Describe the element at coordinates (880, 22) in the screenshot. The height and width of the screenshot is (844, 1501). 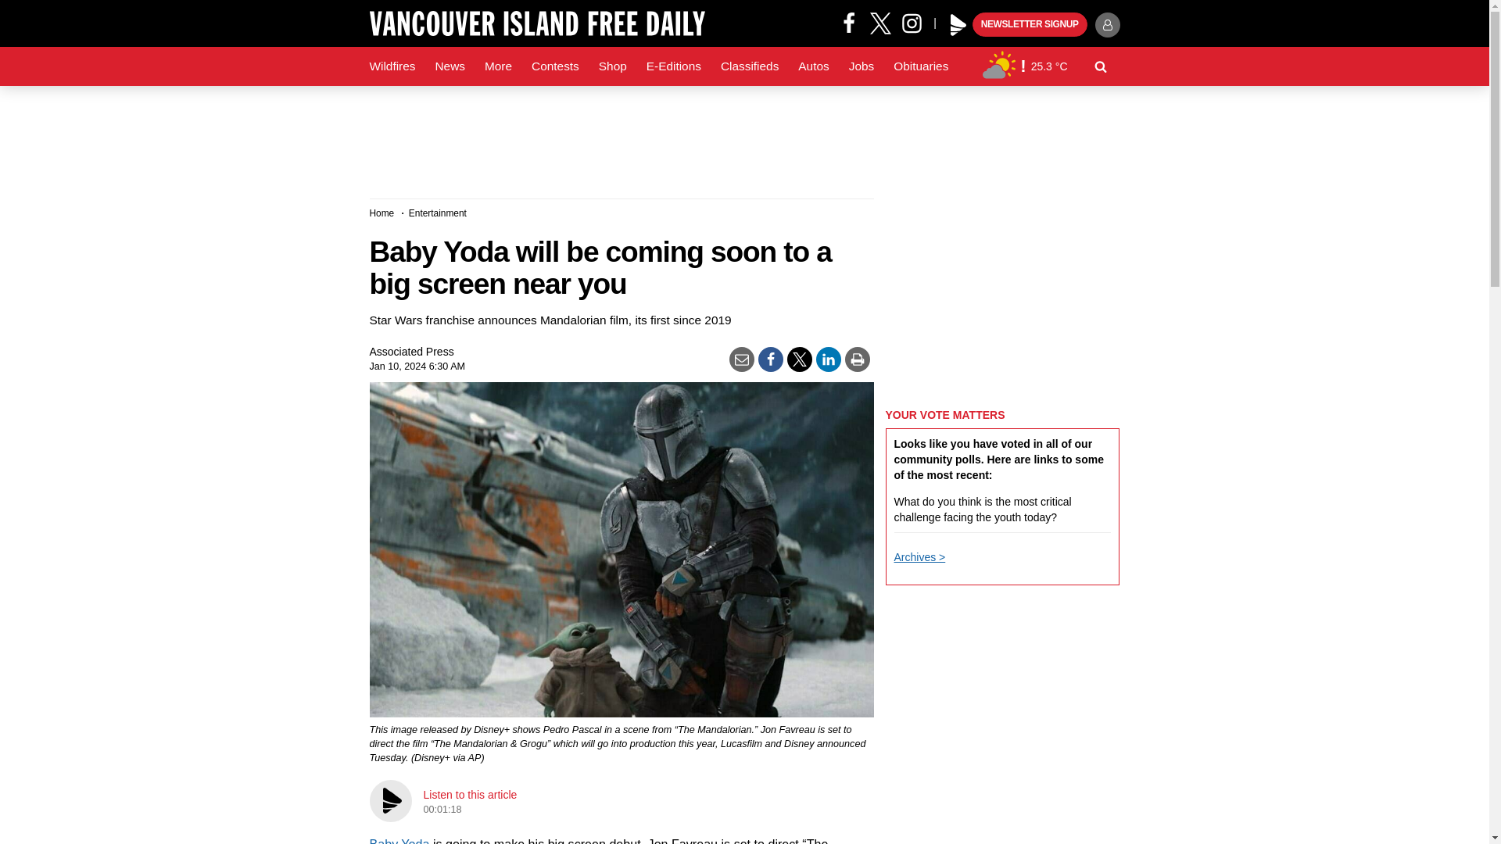
I see `X` at that location.